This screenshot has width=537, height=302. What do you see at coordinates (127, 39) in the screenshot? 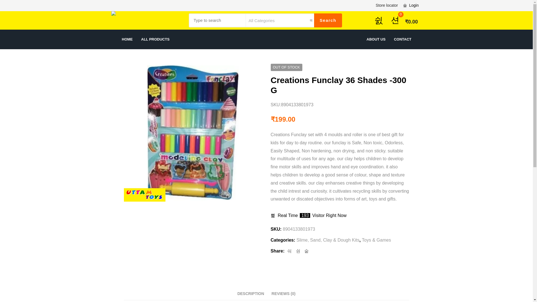
I see `HOME` at bounding box center [127, 39].